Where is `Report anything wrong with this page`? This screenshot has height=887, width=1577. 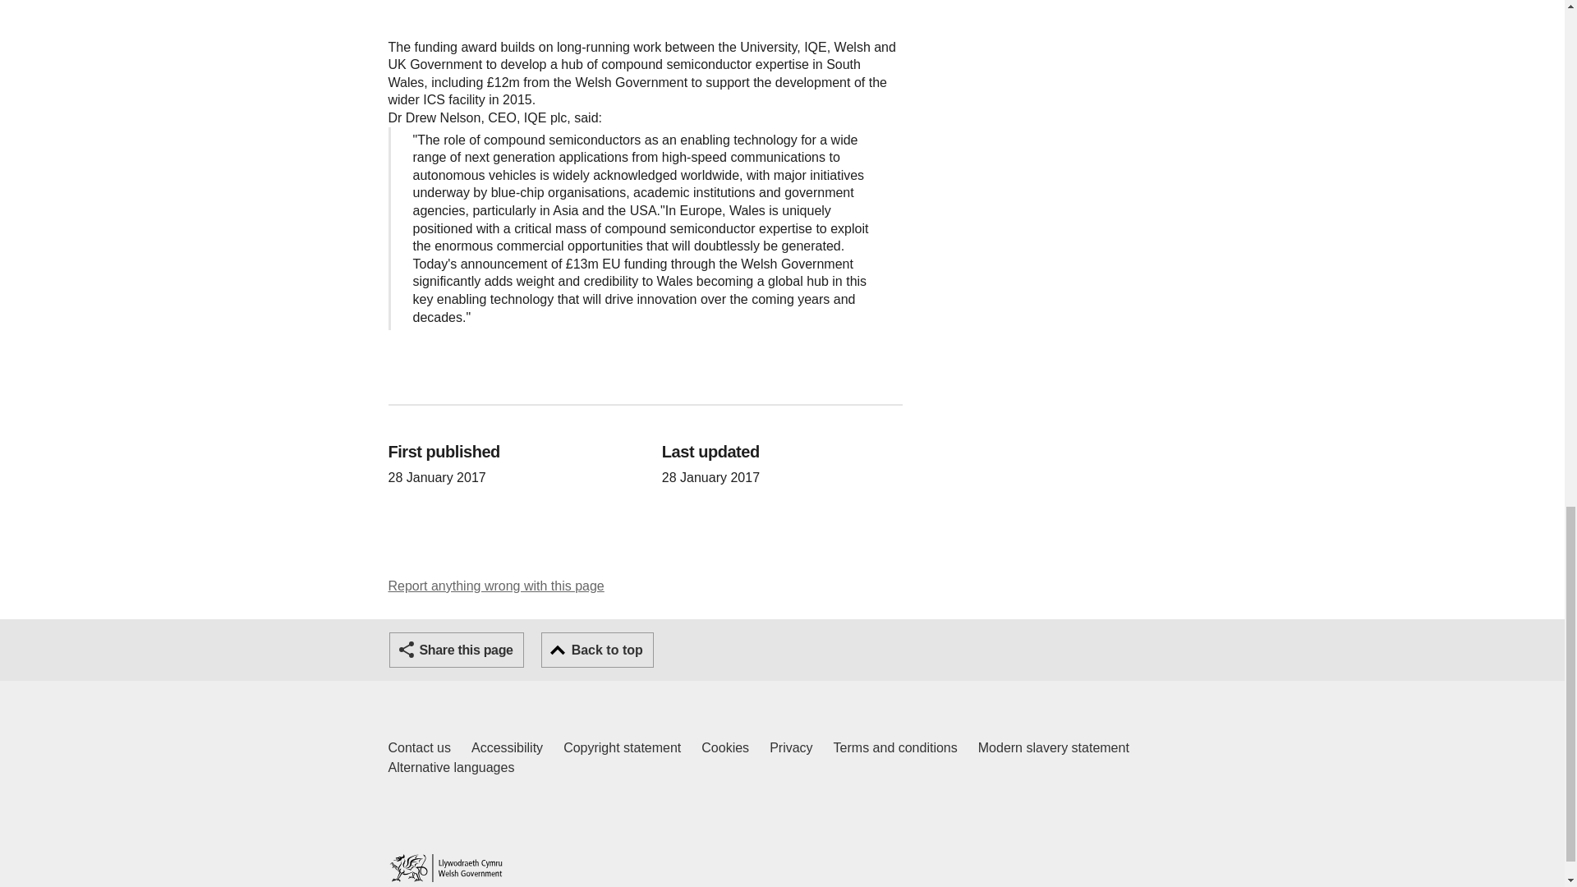 Report anything wrong with this page is located at coordinates (419, 747).